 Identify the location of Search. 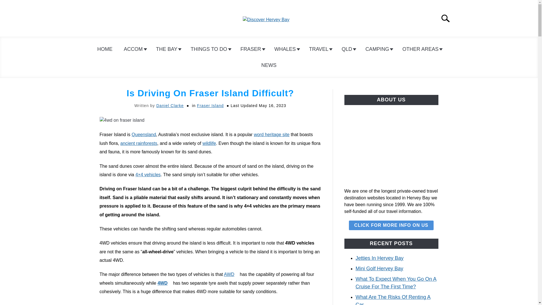
(448, 18).